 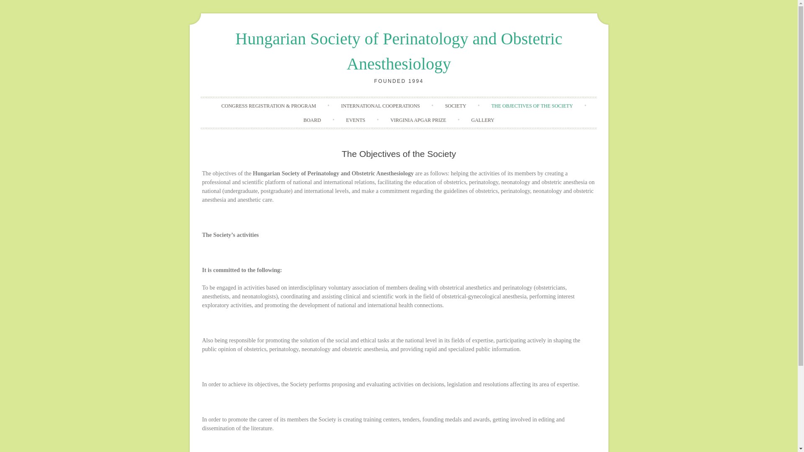 I want to click on INTERNATIONAL COOPERATIONS, so click(x=380, y=106).